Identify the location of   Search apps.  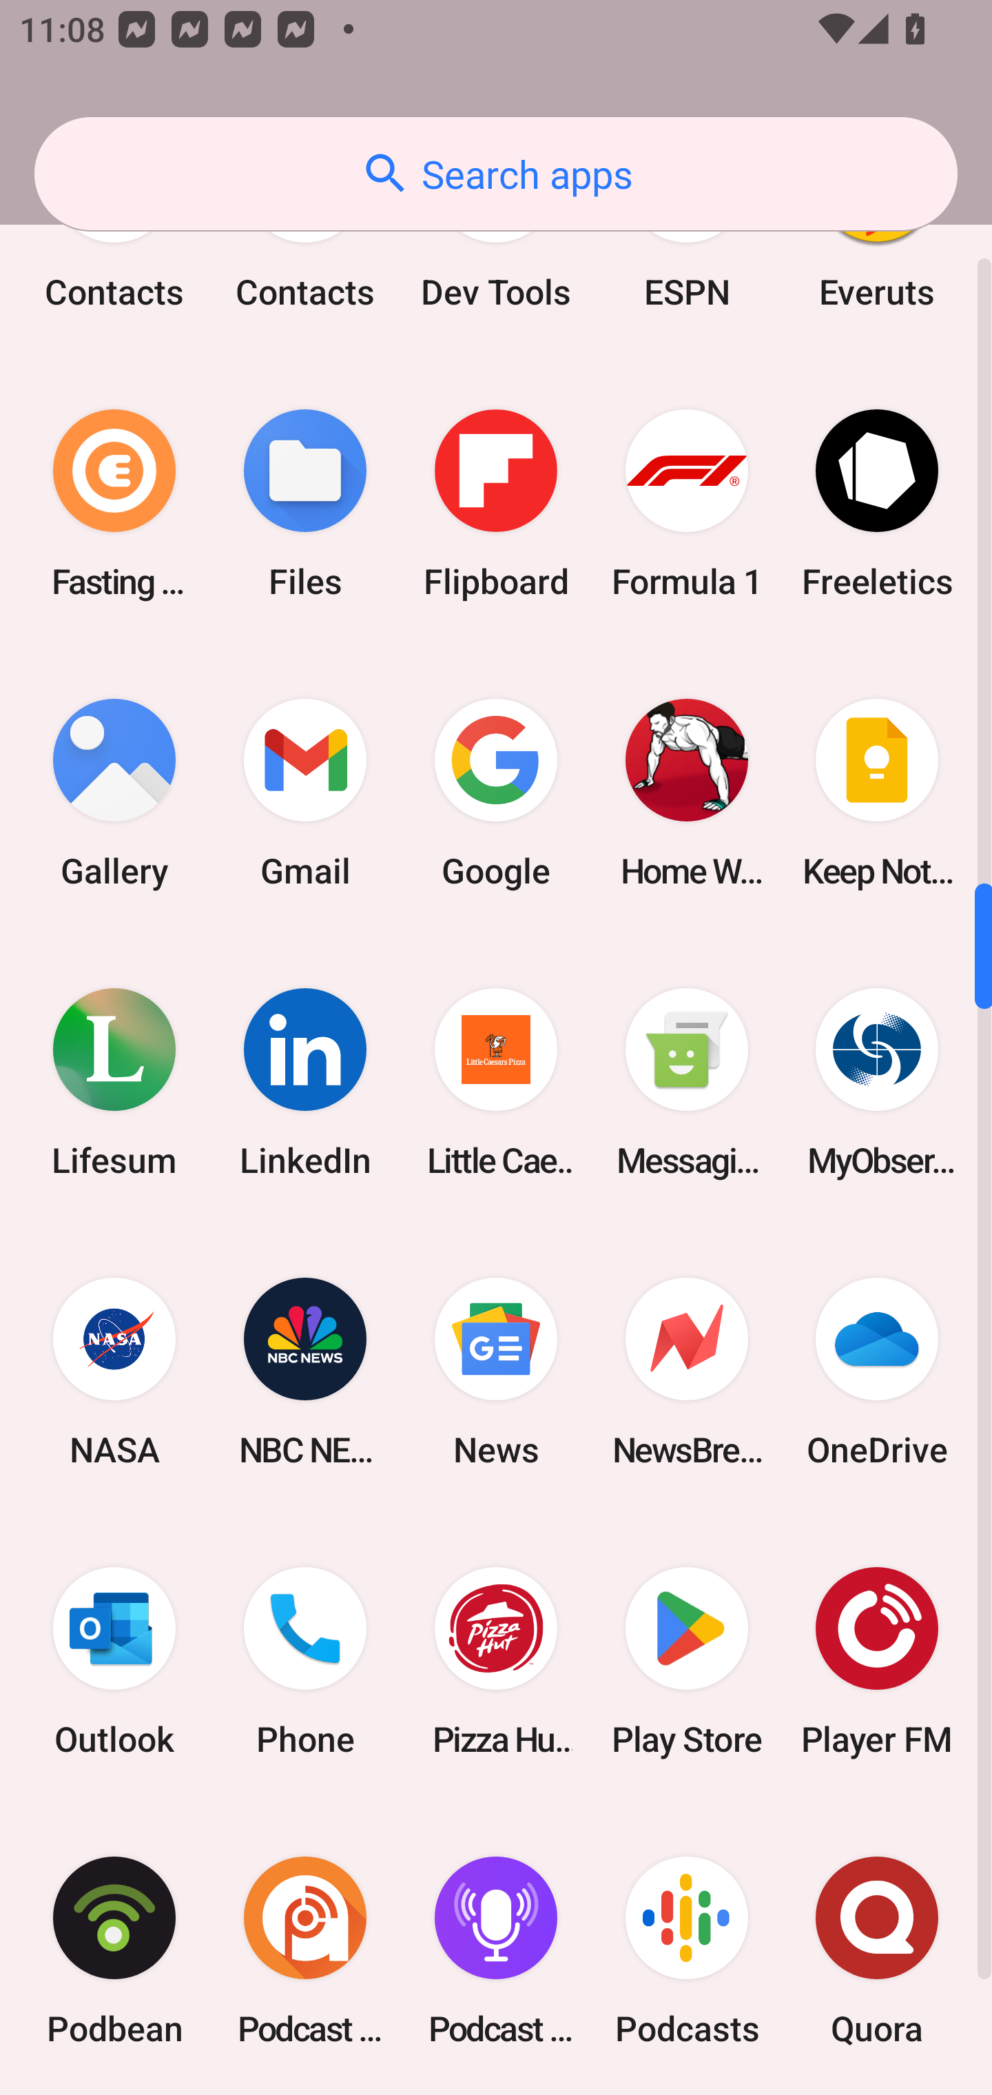
(496, 174).